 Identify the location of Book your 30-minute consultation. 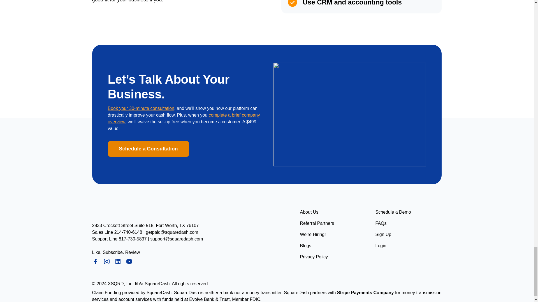
(141, 108).